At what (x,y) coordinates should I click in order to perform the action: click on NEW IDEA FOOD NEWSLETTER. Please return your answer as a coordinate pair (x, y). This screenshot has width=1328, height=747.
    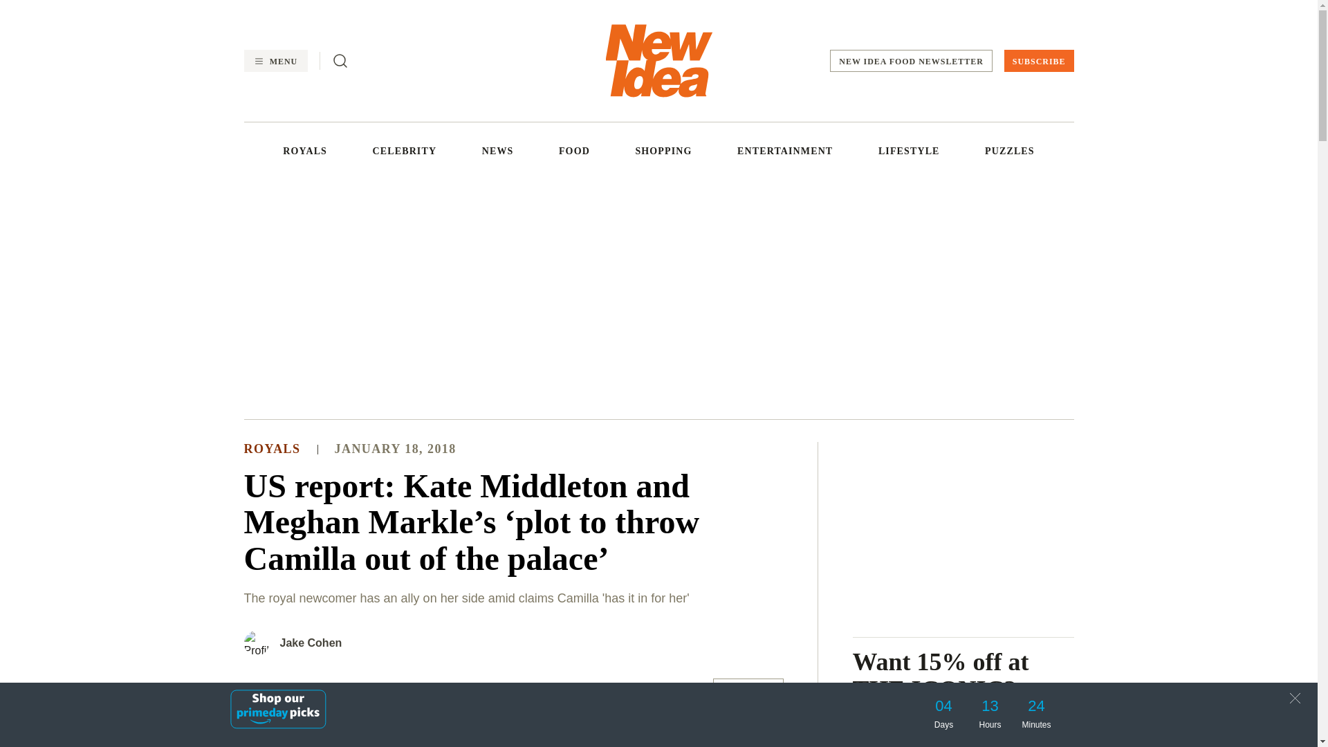
    Looking at the image, I should click on (911, 61).